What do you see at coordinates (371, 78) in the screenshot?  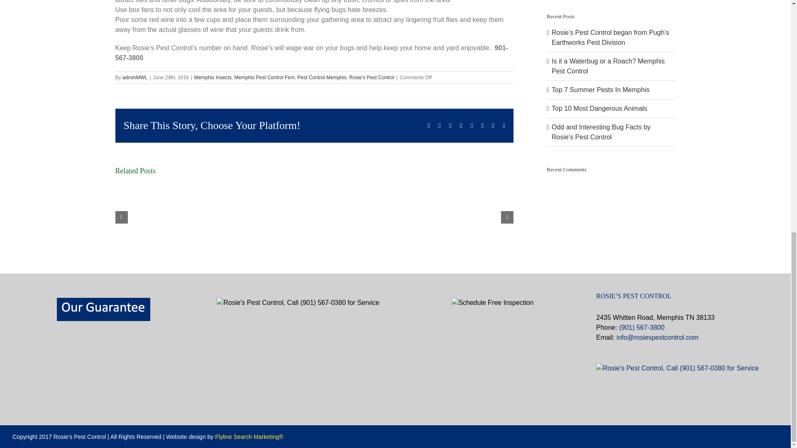 I see `Rosie's Pest Control` at bounding box center [371, 78].